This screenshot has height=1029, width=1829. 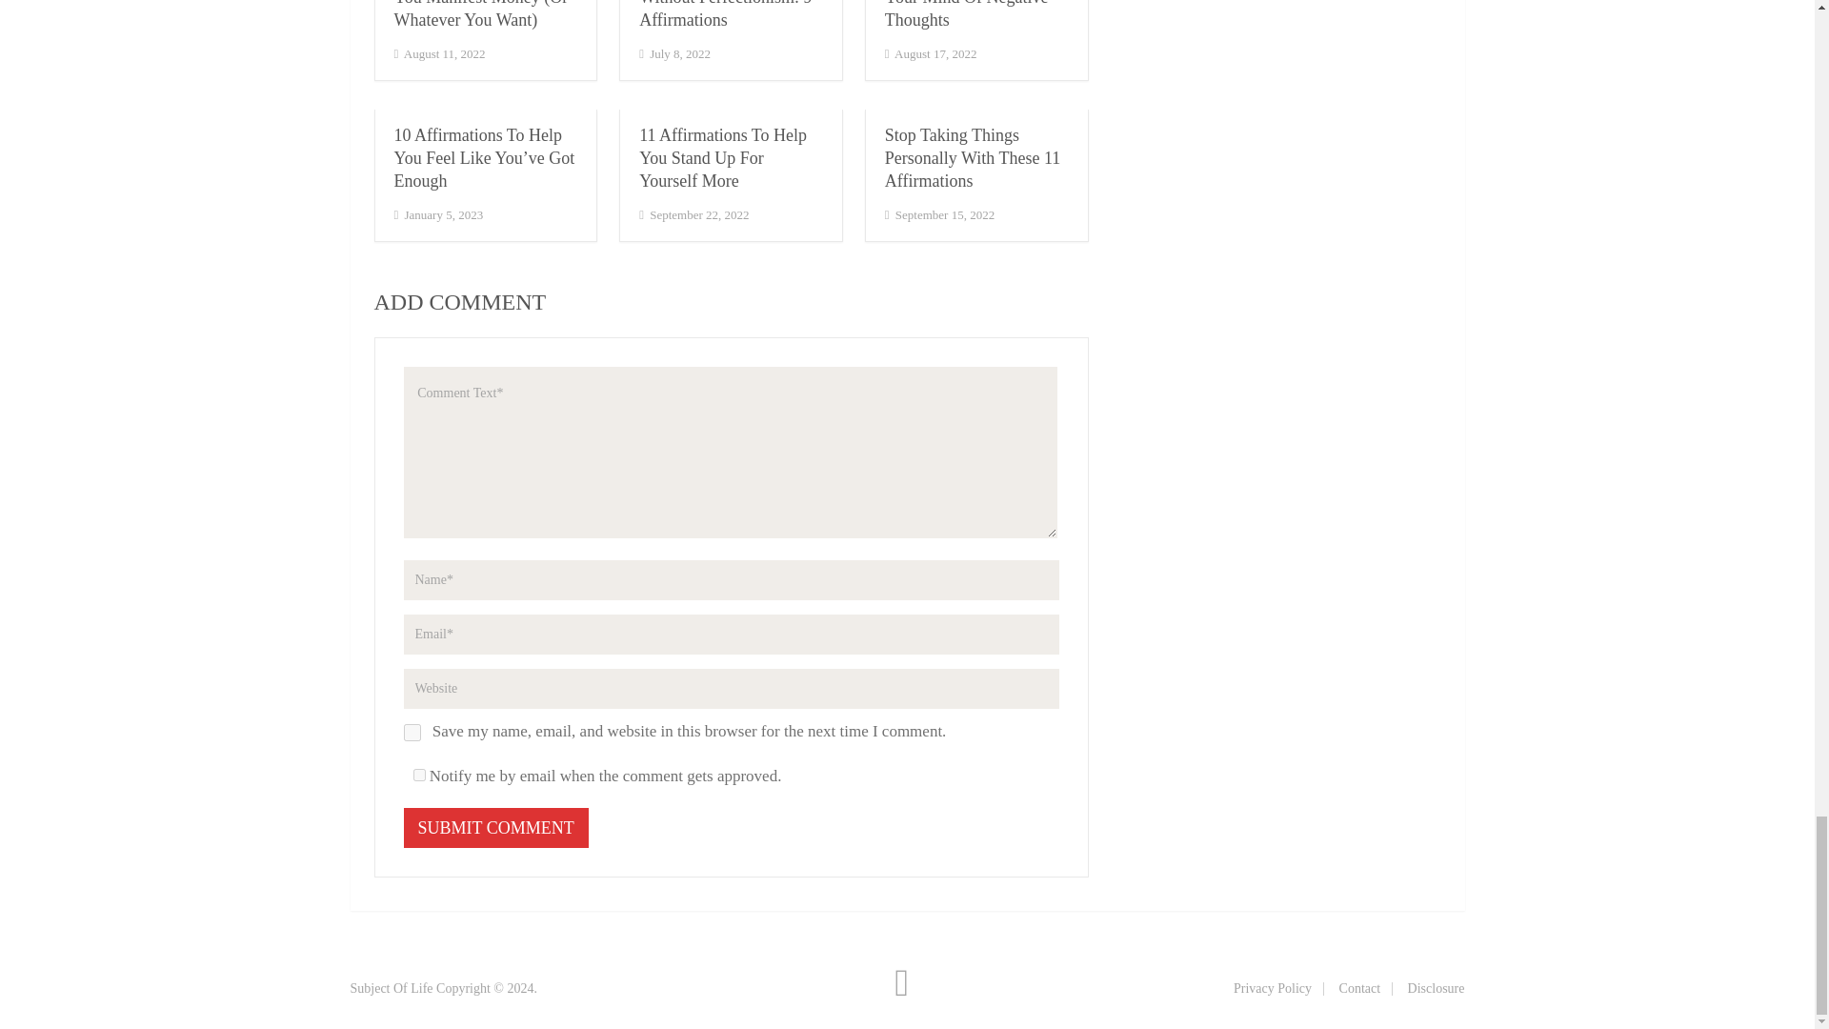 What do you see at coordinates (722, 157) in the screenshot?
I see `11 Affirmations To Help You Stand Up For Yourself More` at bounding box center [722, 157].